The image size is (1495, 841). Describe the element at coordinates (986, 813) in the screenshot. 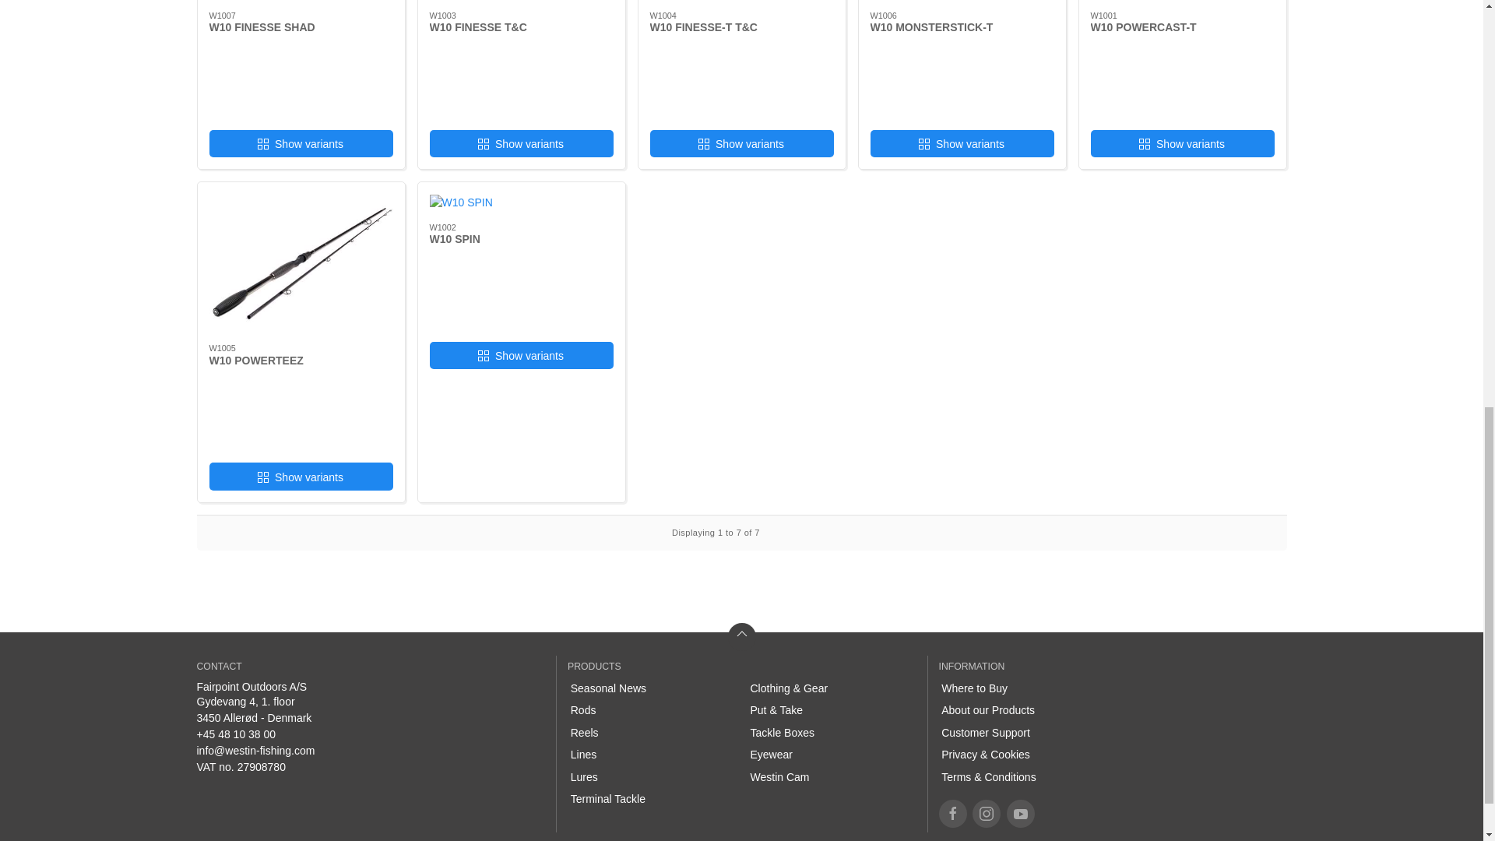

I see `Instagram` at that location.